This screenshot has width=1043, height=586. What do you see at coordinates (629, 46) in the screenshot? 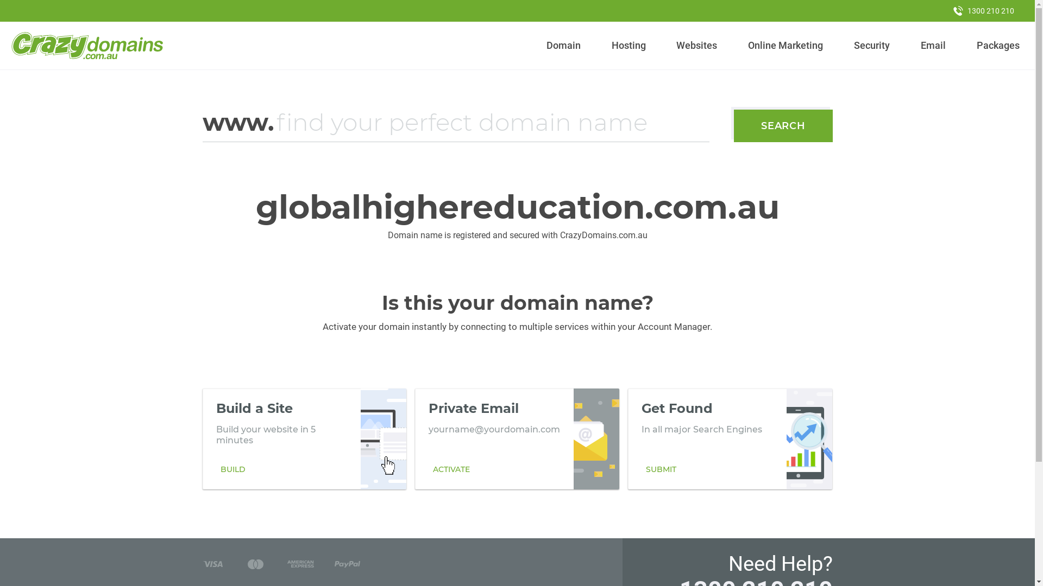
I see `Hosting` at bounding box center [629, 46].